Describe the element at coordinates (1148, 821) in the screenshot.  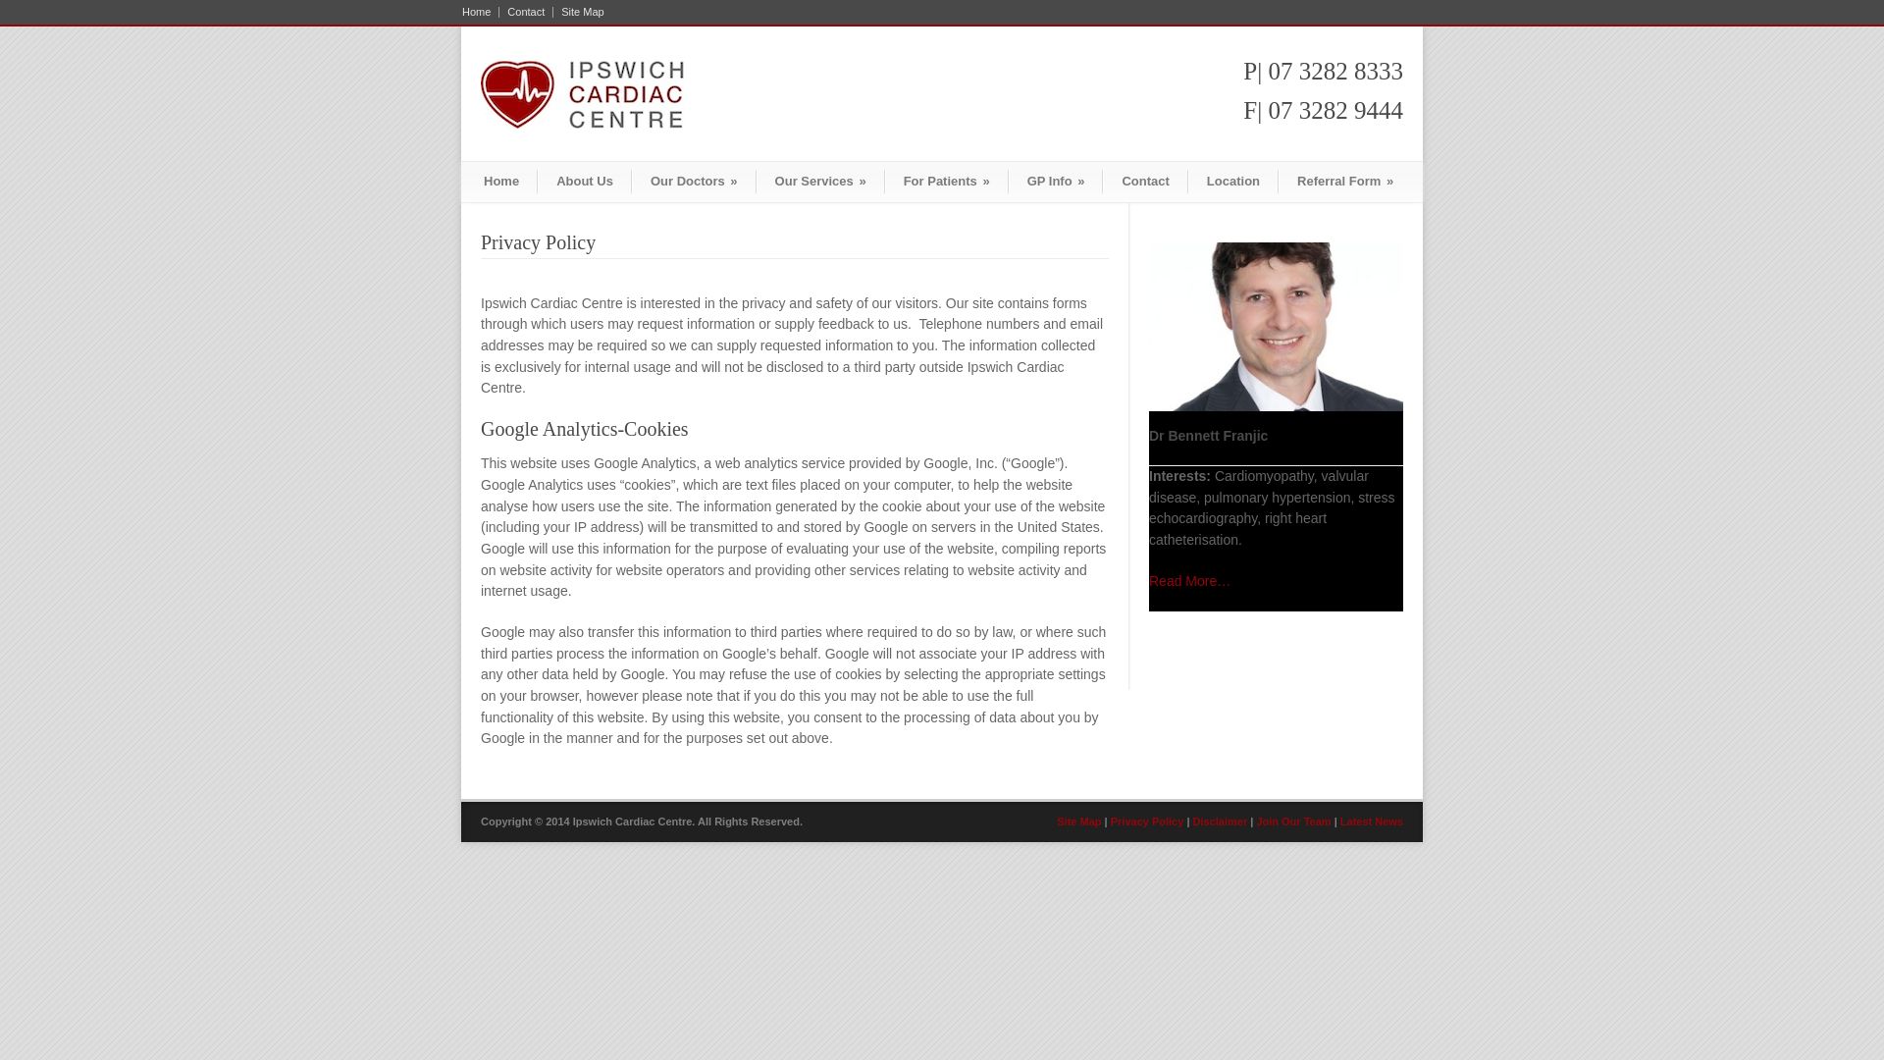
I see `Privacy Policy` at that location.